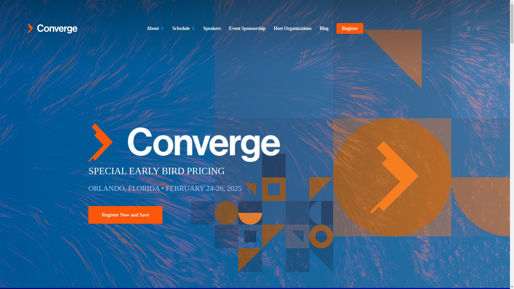 This screenshot has height=289, width=514. I want to click on facebook, so click(478, 28).